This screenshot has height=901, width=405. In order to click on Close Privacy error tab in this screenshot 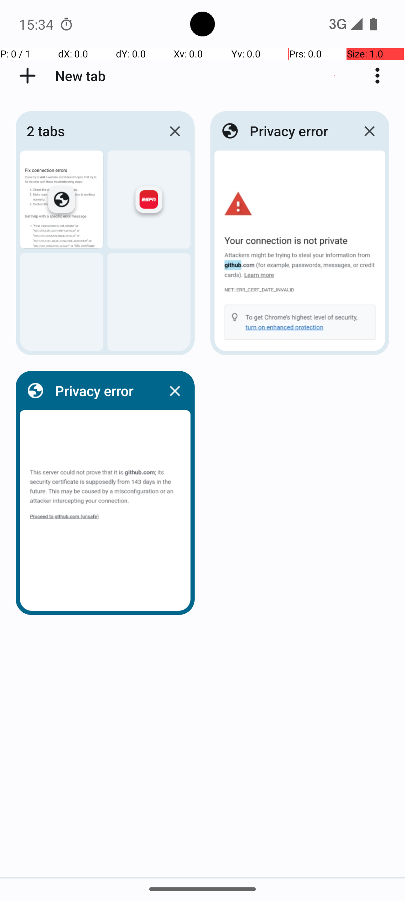, I will do `click(369, 131)`.